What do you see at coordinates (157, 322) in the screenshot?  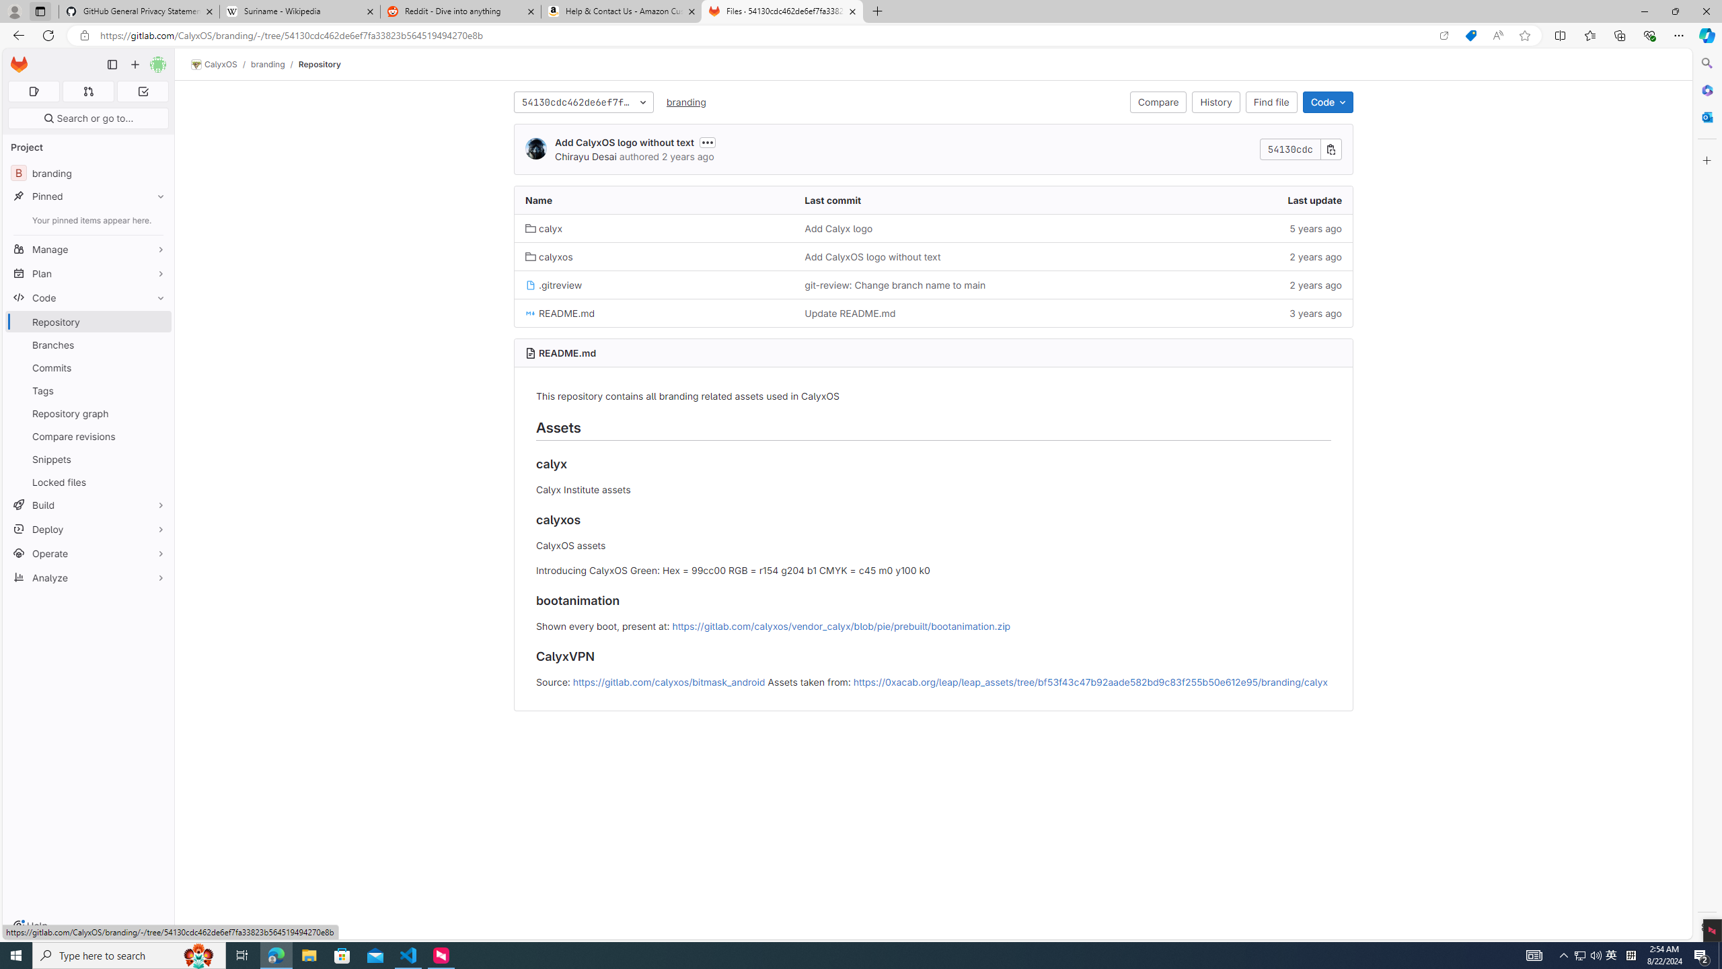 I see `Pin Repository` at bounding box center [157, 322].